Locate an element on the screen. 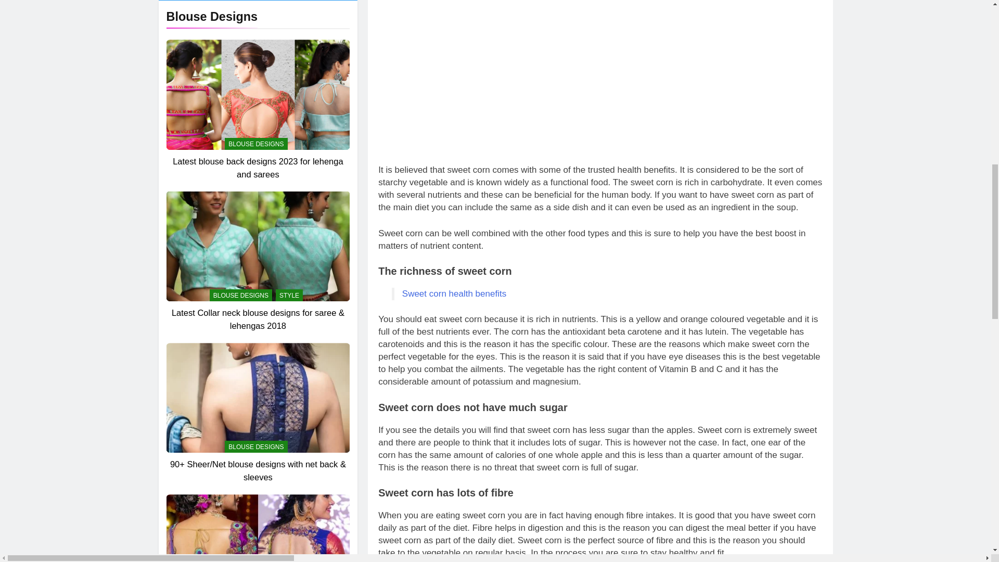  Latest maggam work blouse designs catalog is located at coordinates (258, 237).